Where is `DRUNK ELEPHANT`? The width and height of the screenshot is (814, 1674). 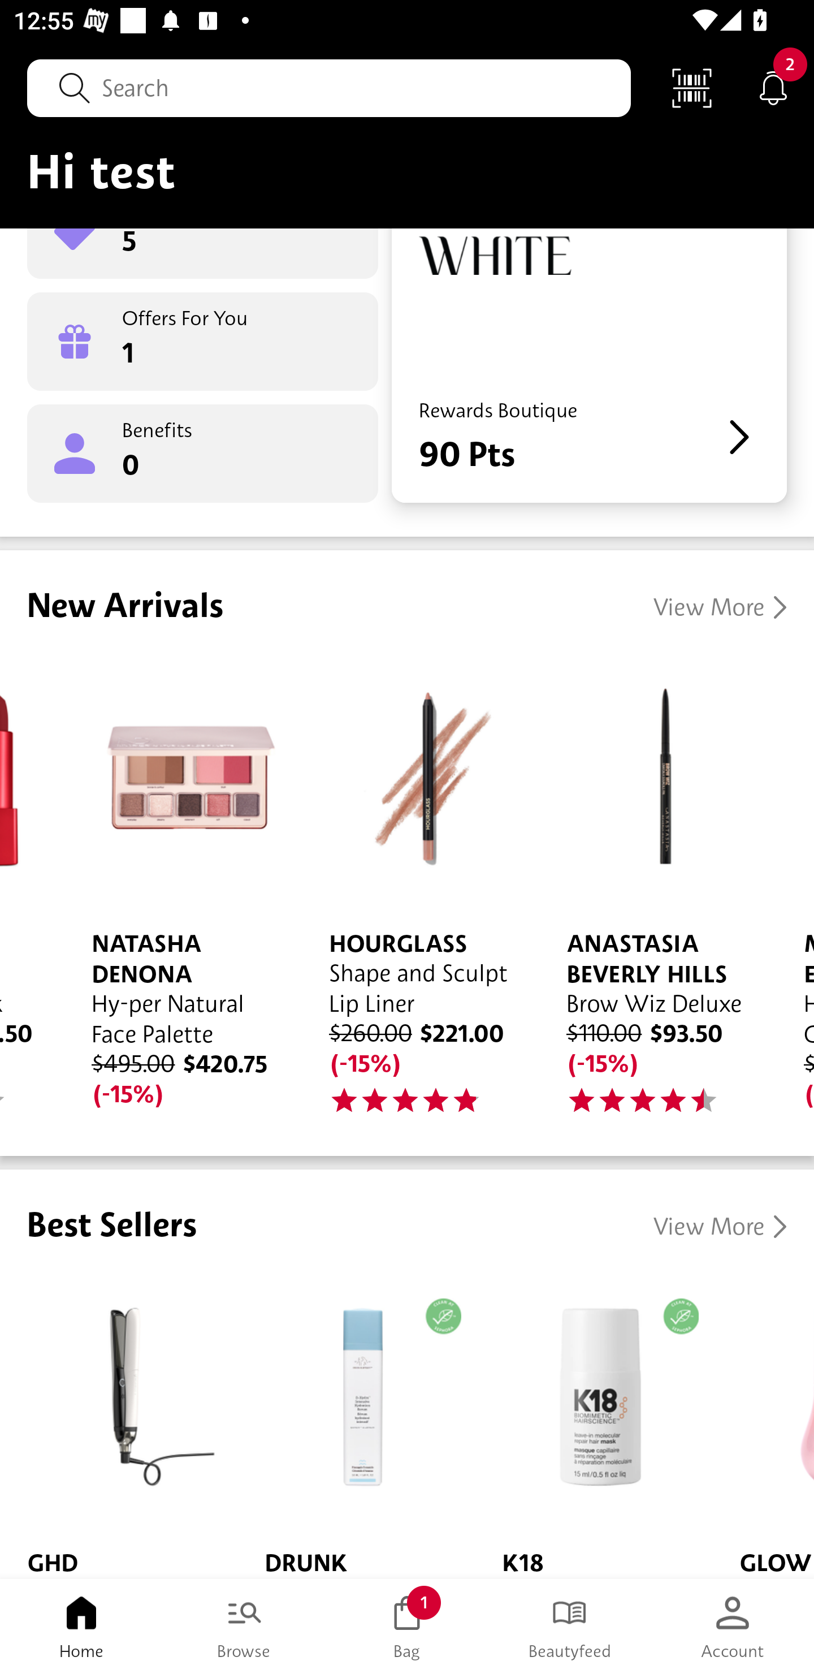 DRUNK ELEPHANT is located at coordinates (356, 1425).